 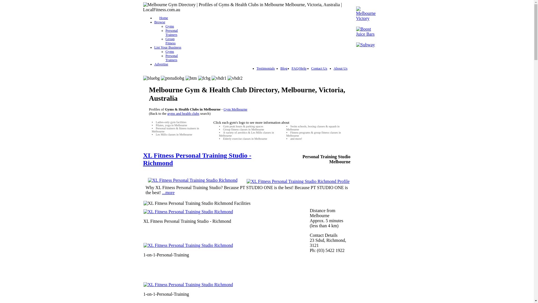 I want to click on Gyms, so click(x=170, y=52).